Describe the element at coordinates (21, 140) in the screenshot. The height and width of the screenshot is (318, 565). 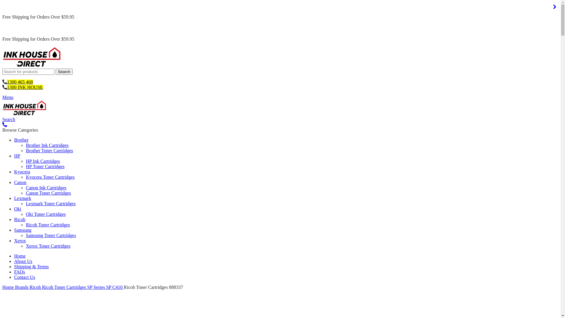
I see `Brother` at that location.